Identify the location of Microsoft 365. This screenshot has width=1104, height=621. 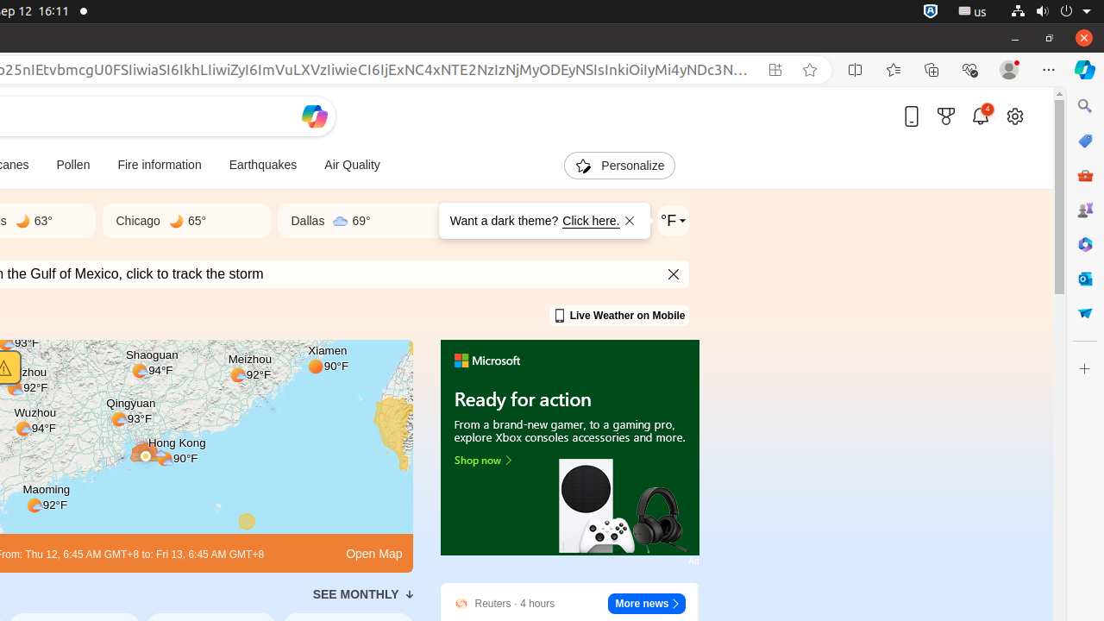
(1085, 244).